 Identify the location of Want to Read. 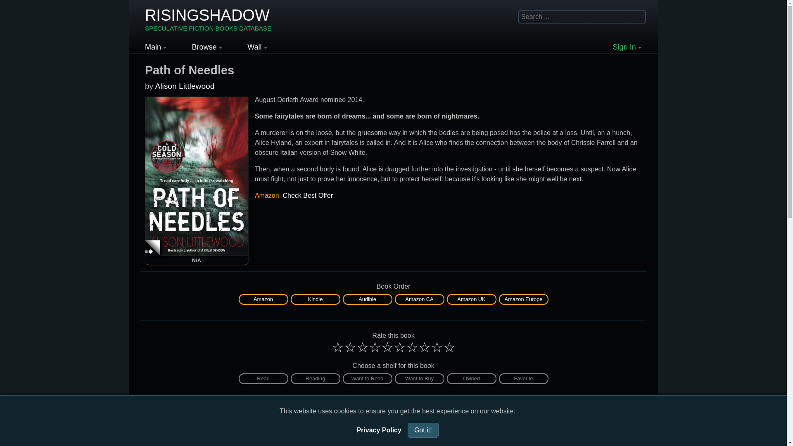
(208, 20).